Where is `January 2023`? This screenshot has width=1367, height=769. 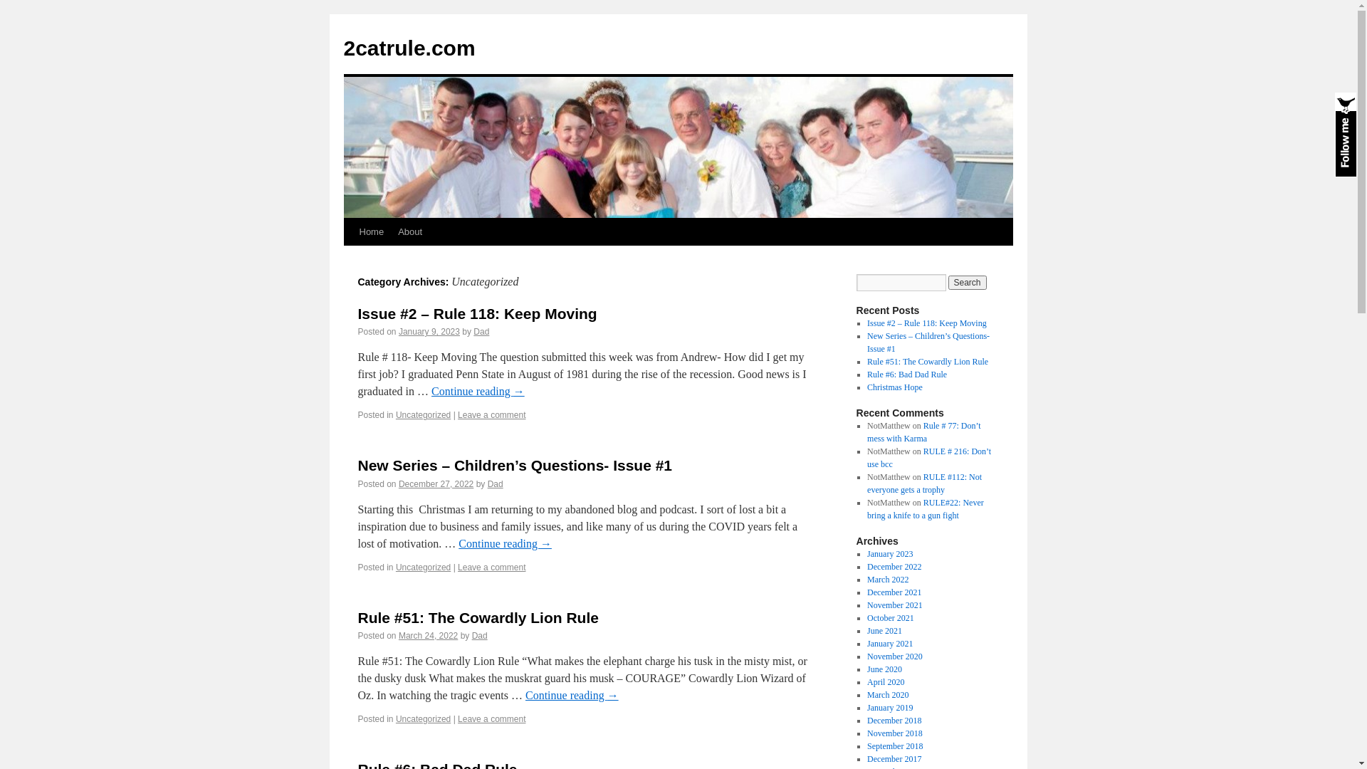
January 2023 is located at coordinates (890, 554).